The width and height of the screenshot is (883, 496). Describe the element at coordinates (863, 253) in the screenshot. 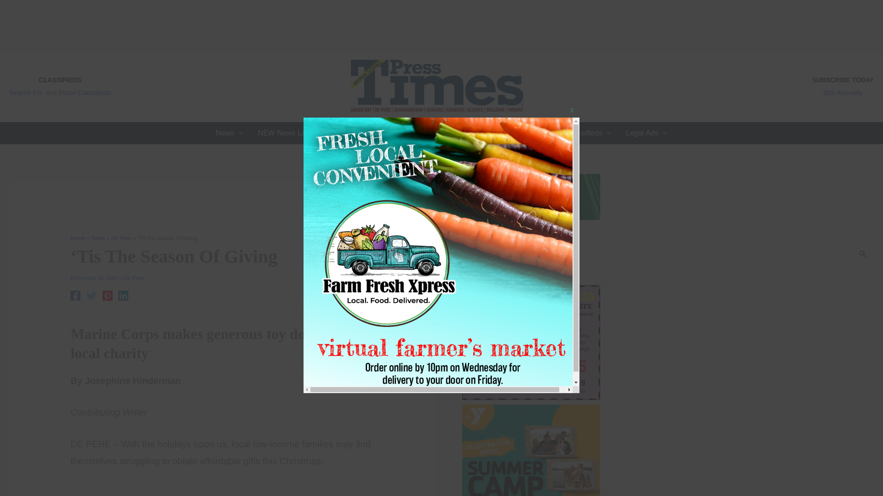

I see `Search` at that location.